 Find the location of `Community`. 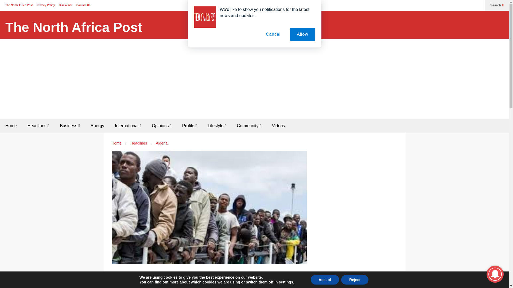

Community is located at coordinates (248, 126).